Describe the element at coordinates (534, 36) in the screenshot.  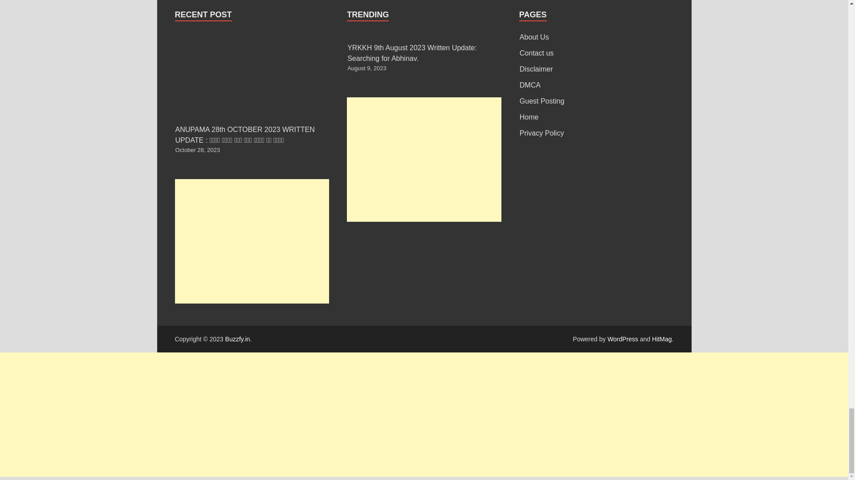
I see `About Us` at that location.